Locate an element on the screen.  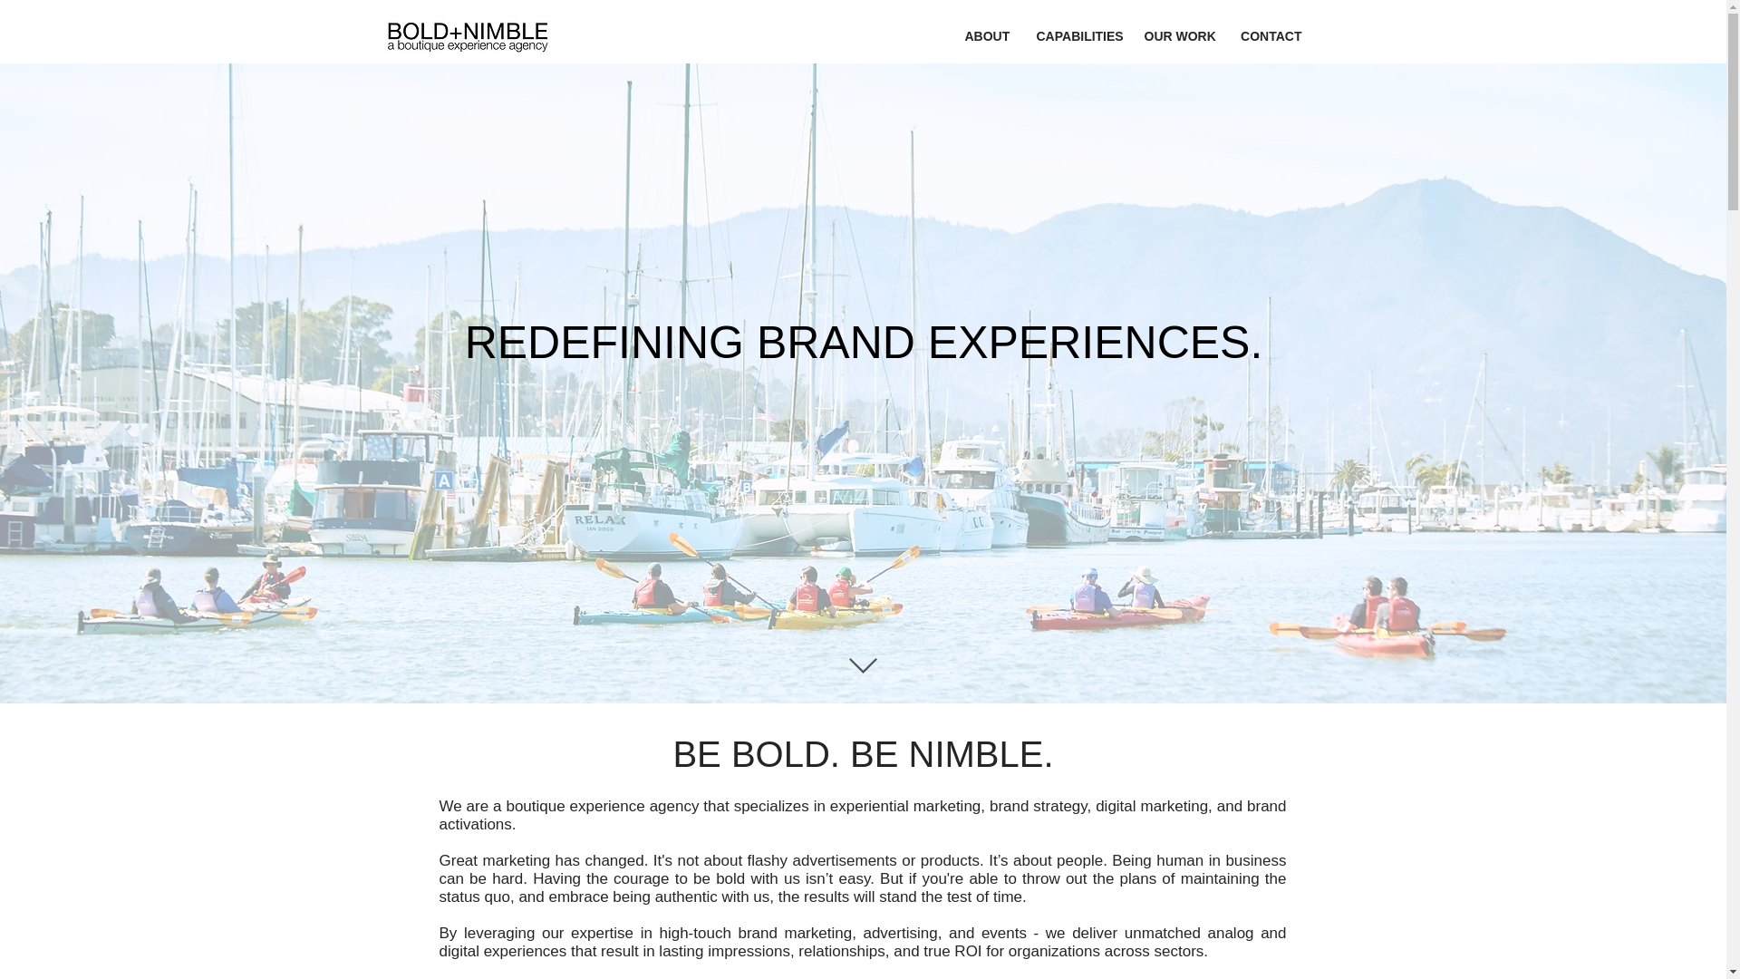
OUR WORK is located at coordinates (1178, 36).